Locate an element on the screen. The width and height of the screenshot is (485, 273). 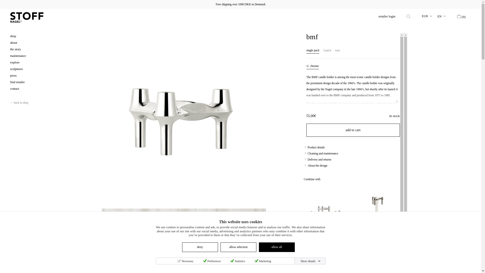
deny is located at coordinates (200, 247).